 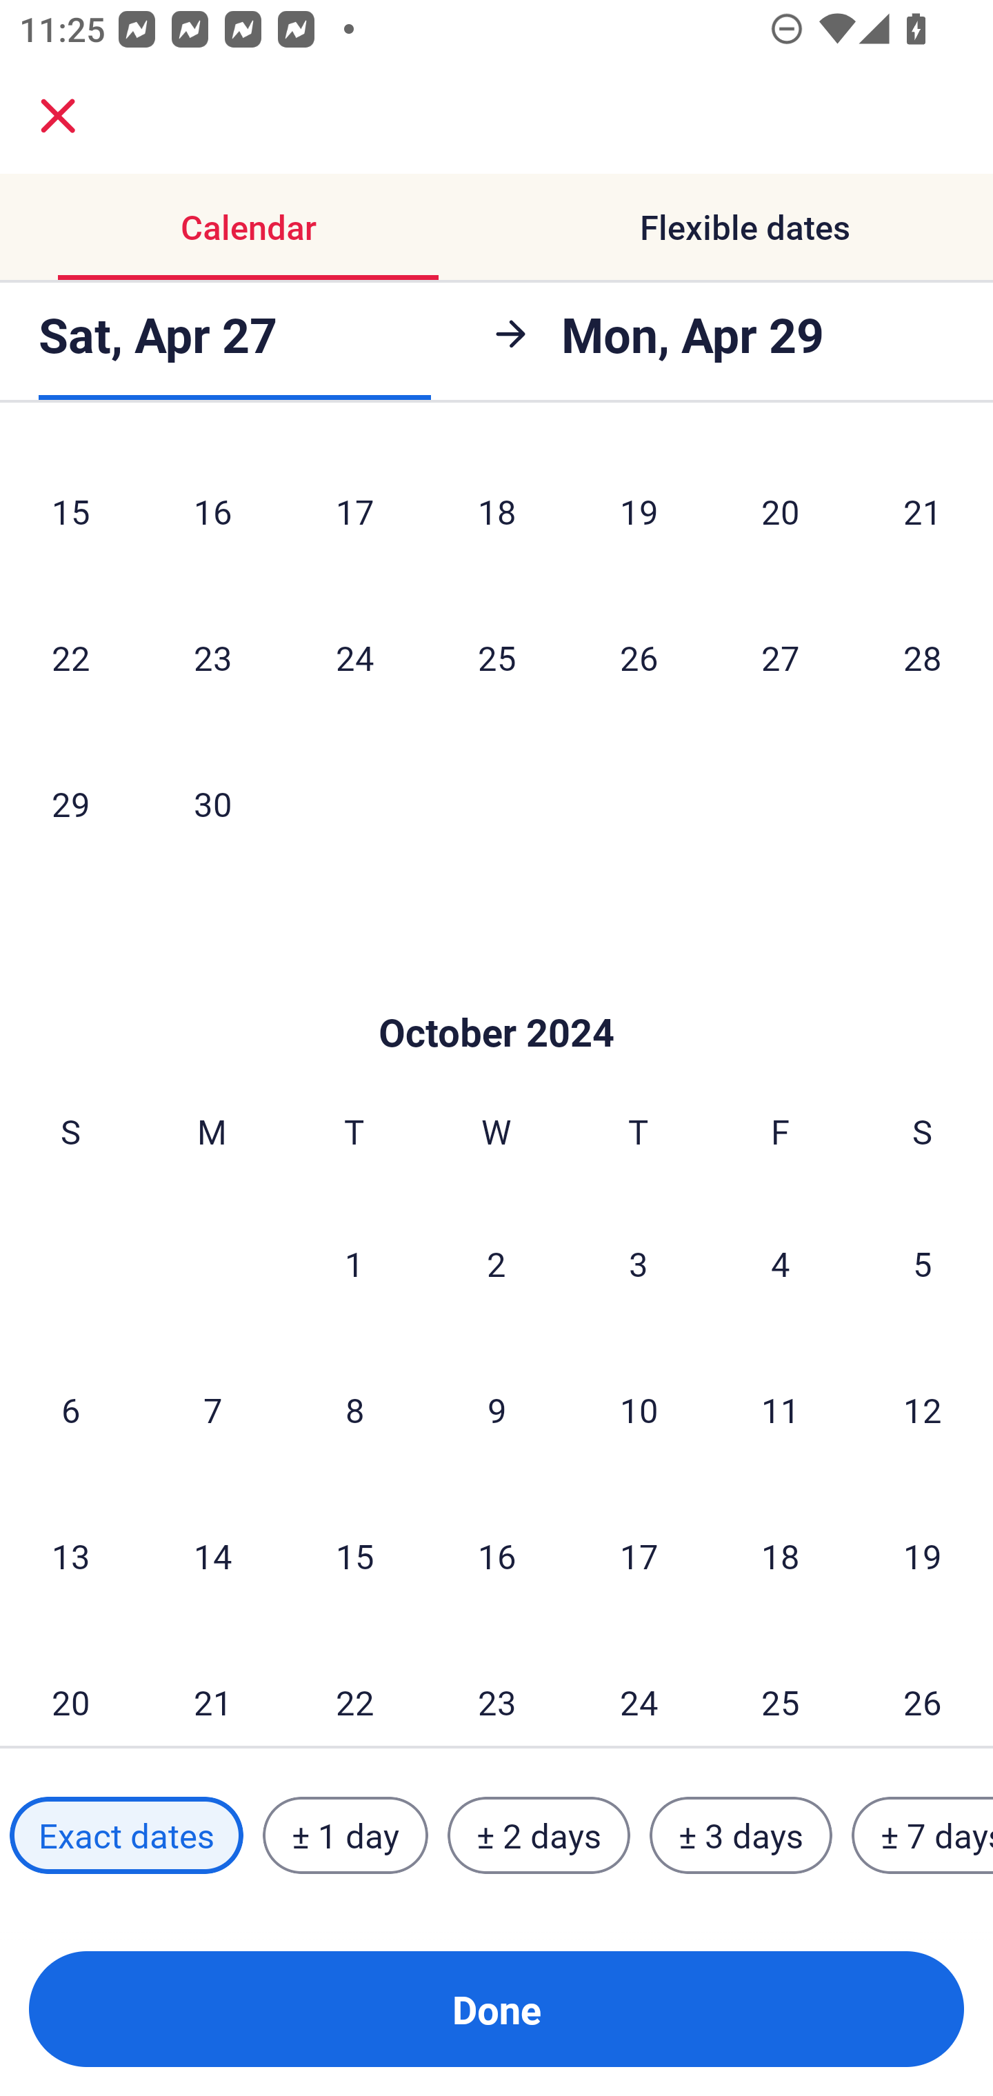 I want to click on 18 Wednesday, September 18, 2024, so click(x=496, y=512).